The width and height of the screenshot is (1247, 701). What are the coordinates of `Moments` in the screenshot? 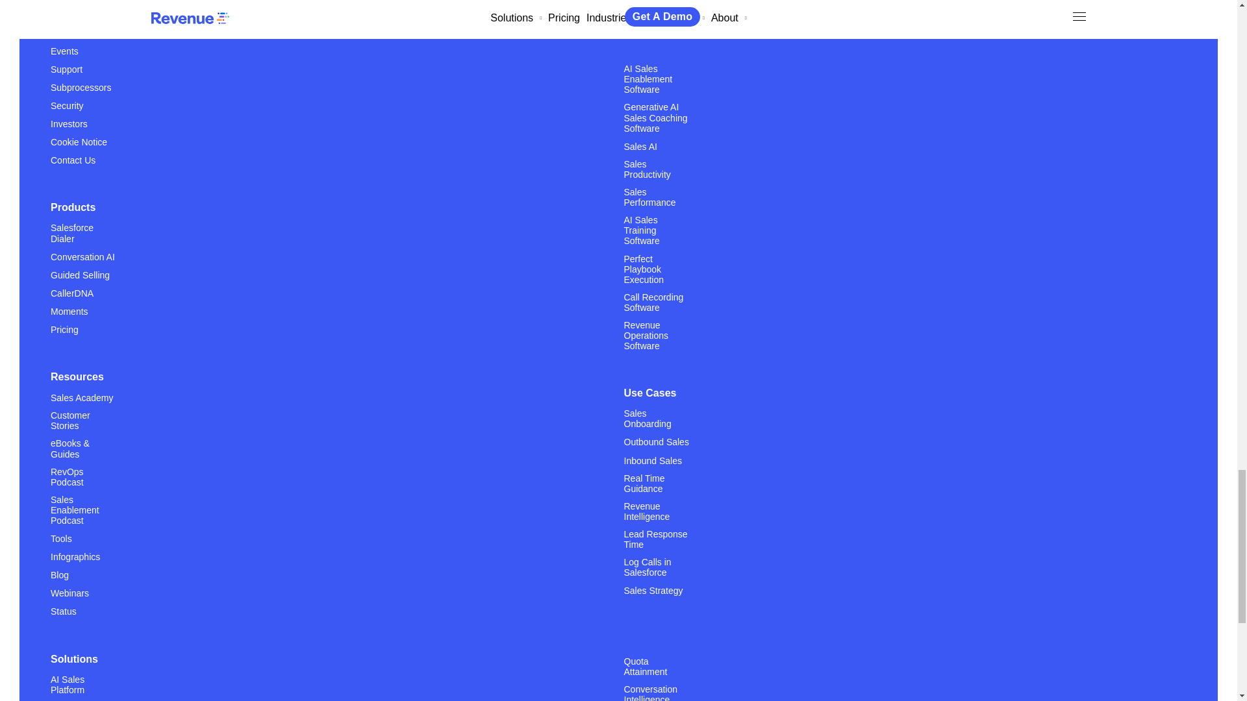 It's located at (69, 311).